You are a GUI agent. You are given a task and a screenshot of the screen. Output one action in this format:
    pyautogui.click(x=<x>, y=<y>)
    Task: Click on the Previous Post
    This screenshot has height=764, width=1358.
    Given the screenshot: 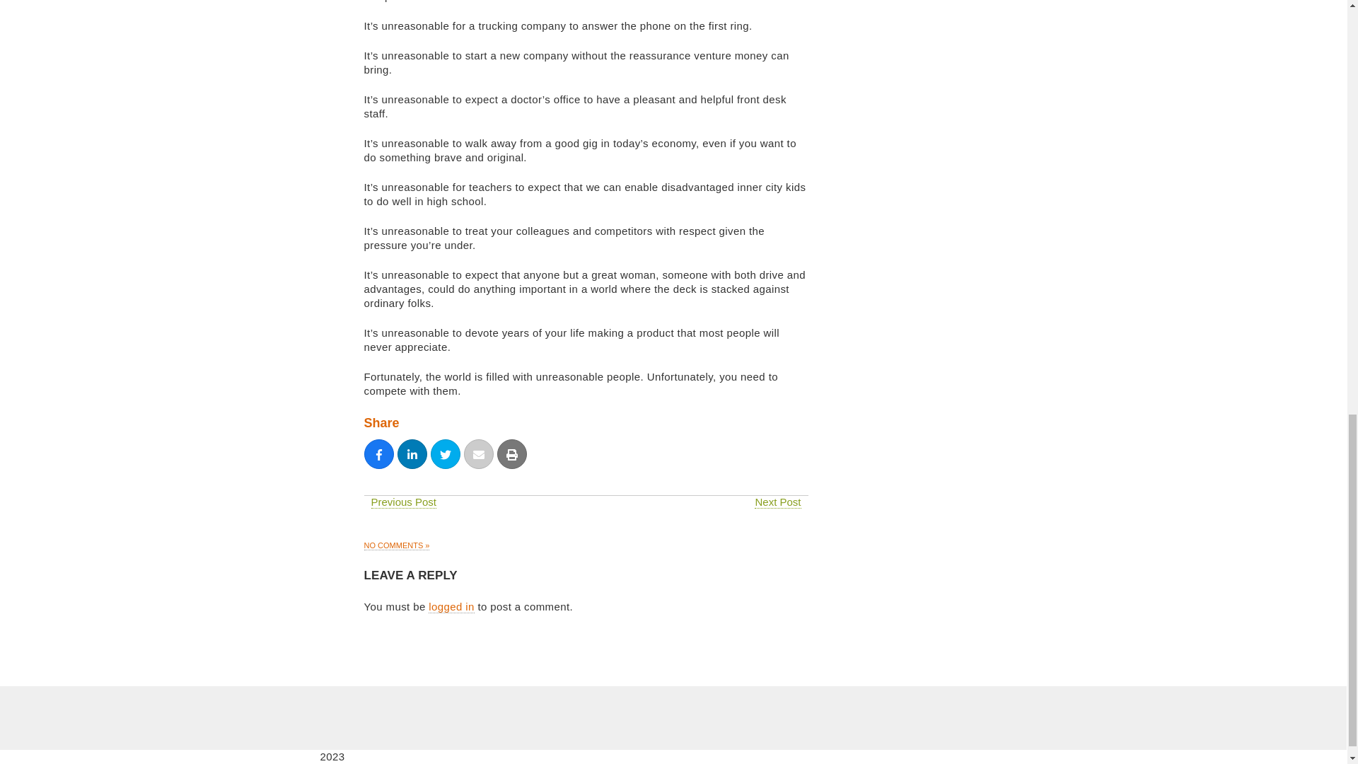 What is the action you would take?
    pyautogui.click(x=403, y=502)
    